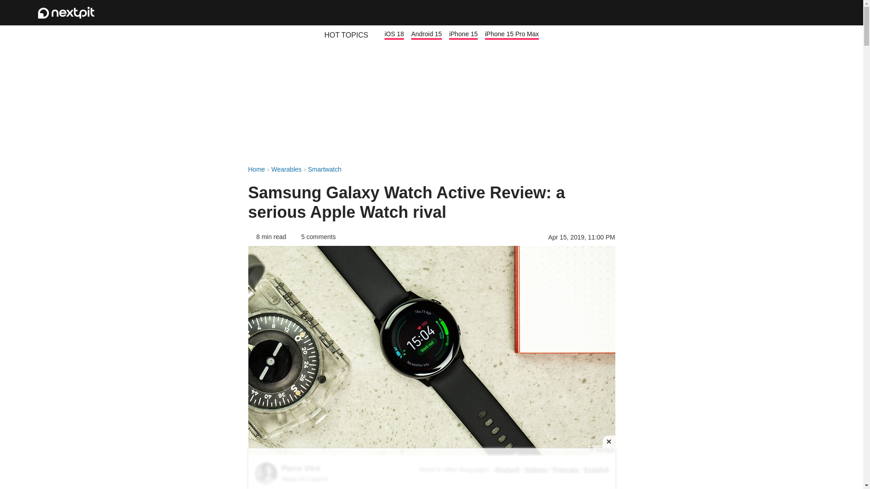 The height and width of the screenshot is (489, 870). What do you see at coordinates (267, 237) in the screenshot?
I see `8 min read` at bounding box center [267, 237].